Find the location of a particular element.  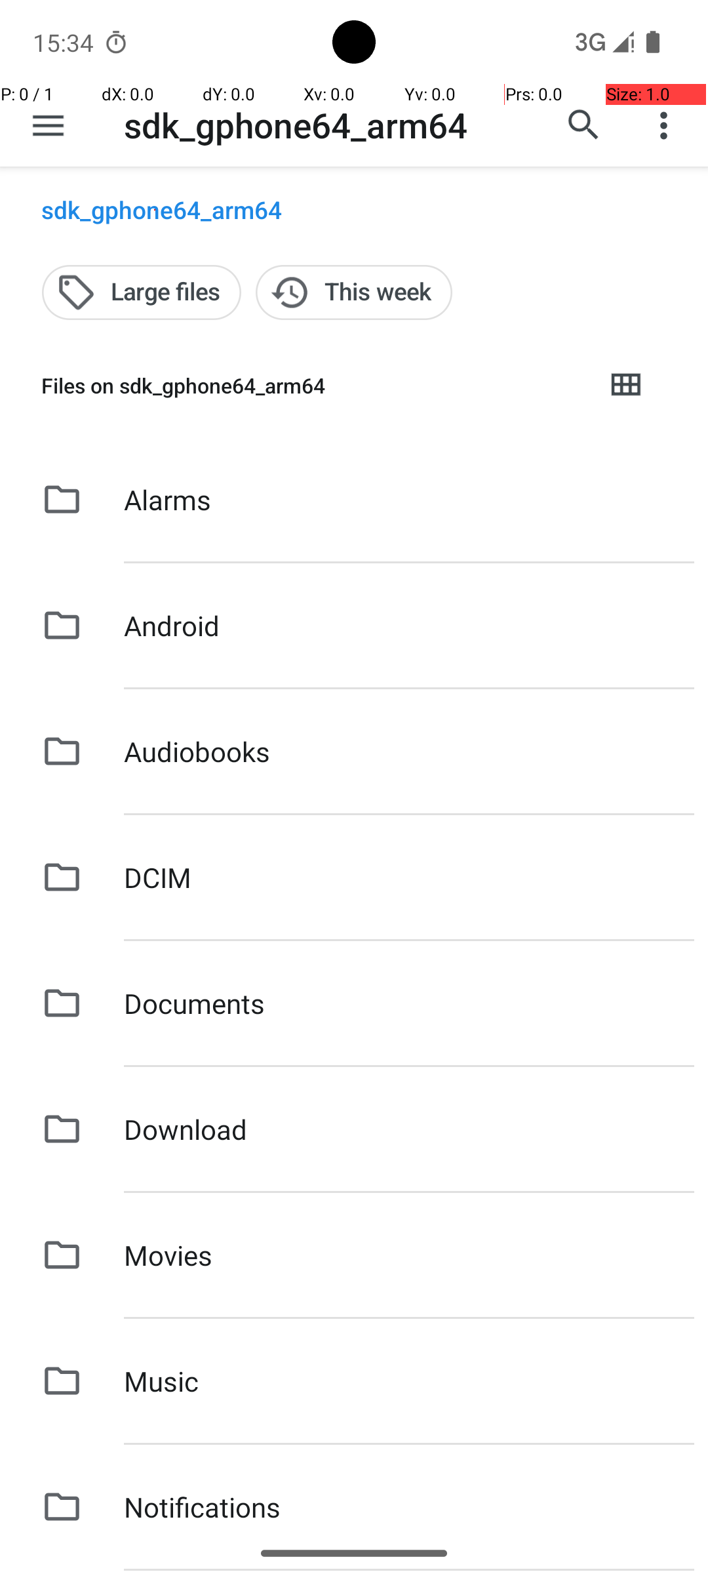

Audiobooks is located at coordinates (197, 752).